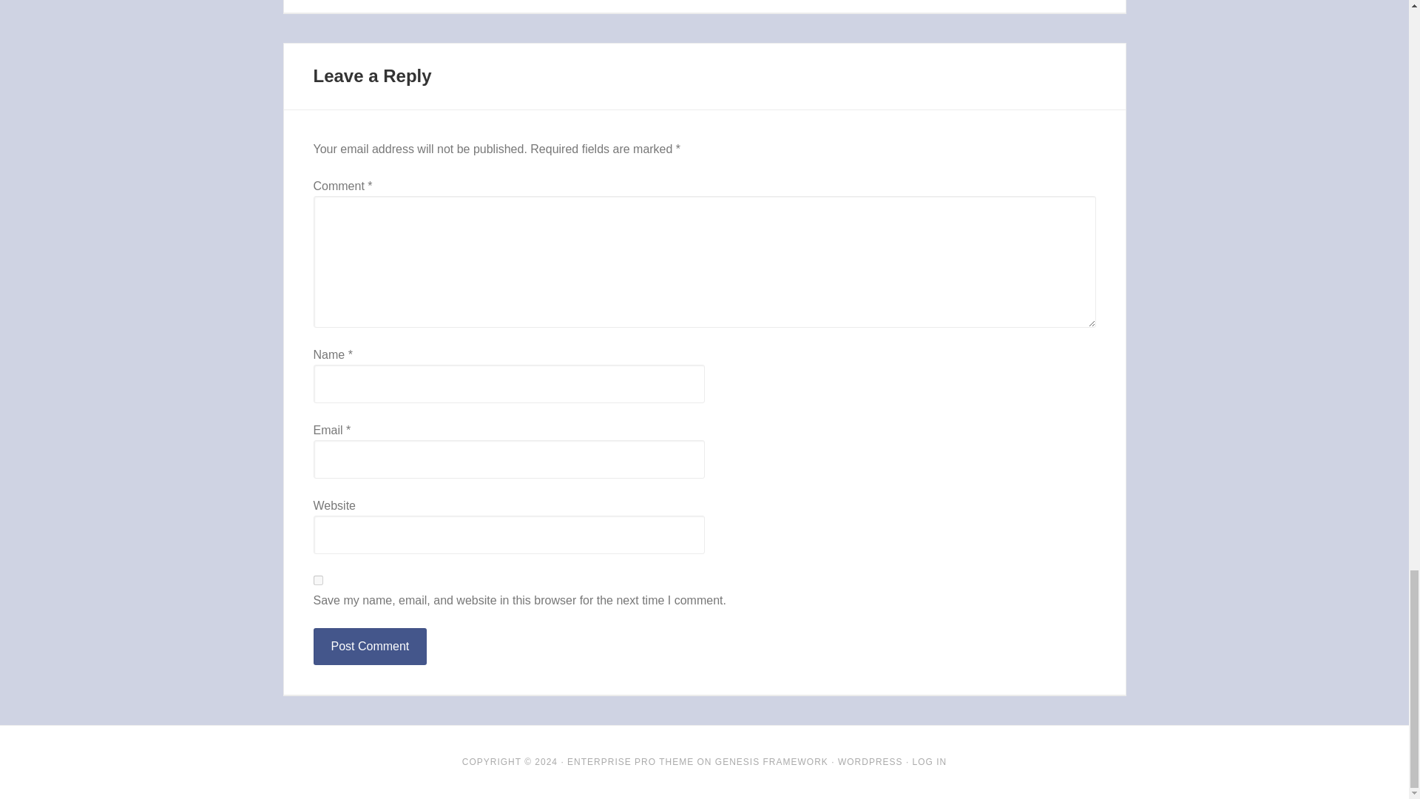  What do you see at coordinates (930, 761) in the screenshot?
I see `LOG IN` at bounding box center [930, 761].